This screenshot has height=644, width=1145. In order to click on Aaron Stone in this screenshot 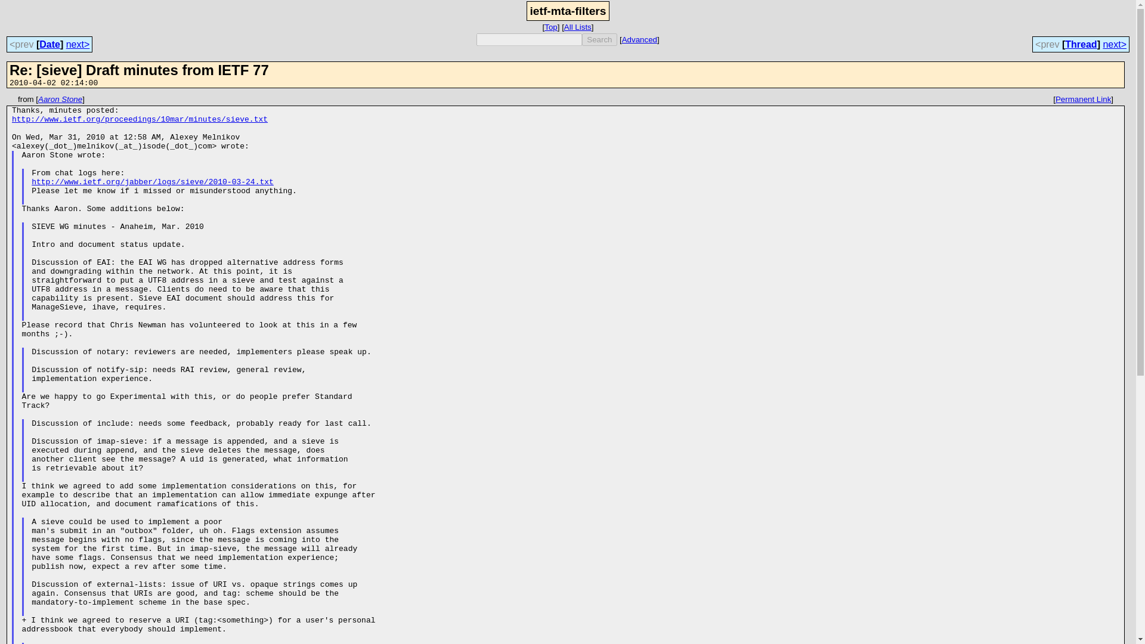, I will do `click(60, 99)`.